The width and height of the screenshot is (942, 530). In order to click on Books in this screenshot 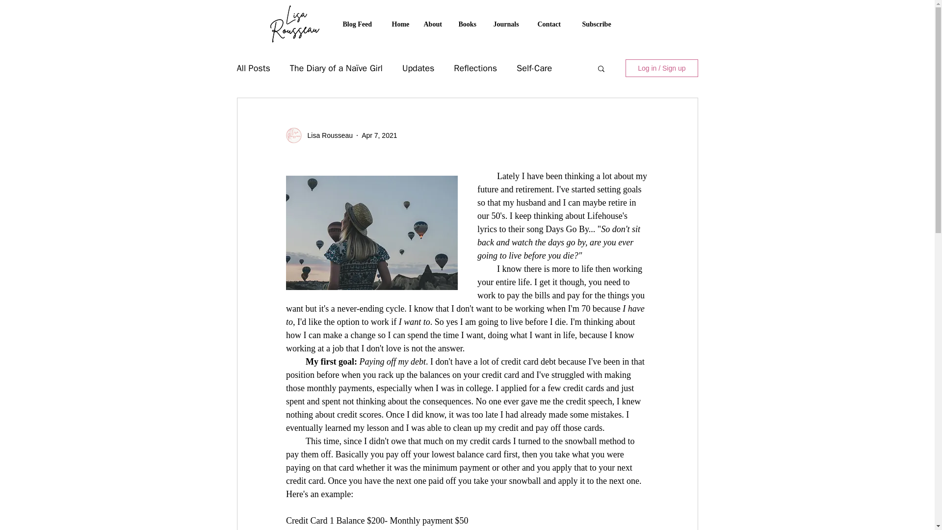, I will do `click(470, 24)`.